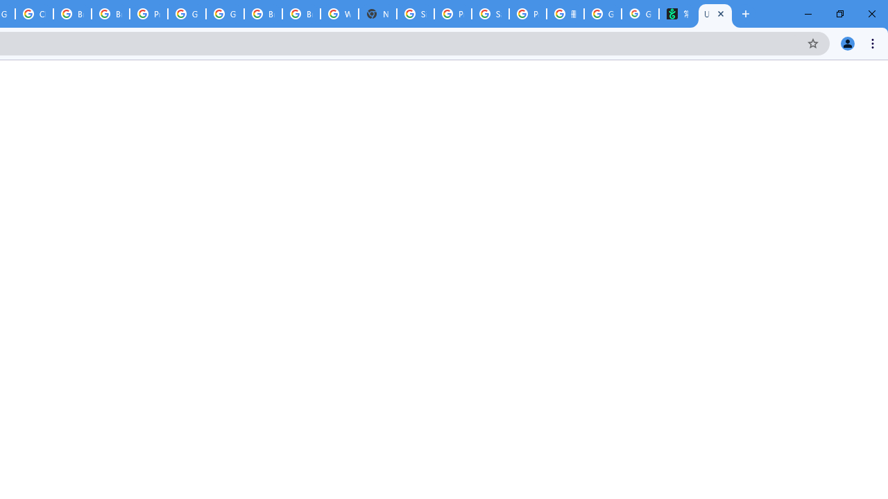 The width and height of the screenshot is (888, 499). I want to click on Sign in - Google Accounts, so click(415, 14).